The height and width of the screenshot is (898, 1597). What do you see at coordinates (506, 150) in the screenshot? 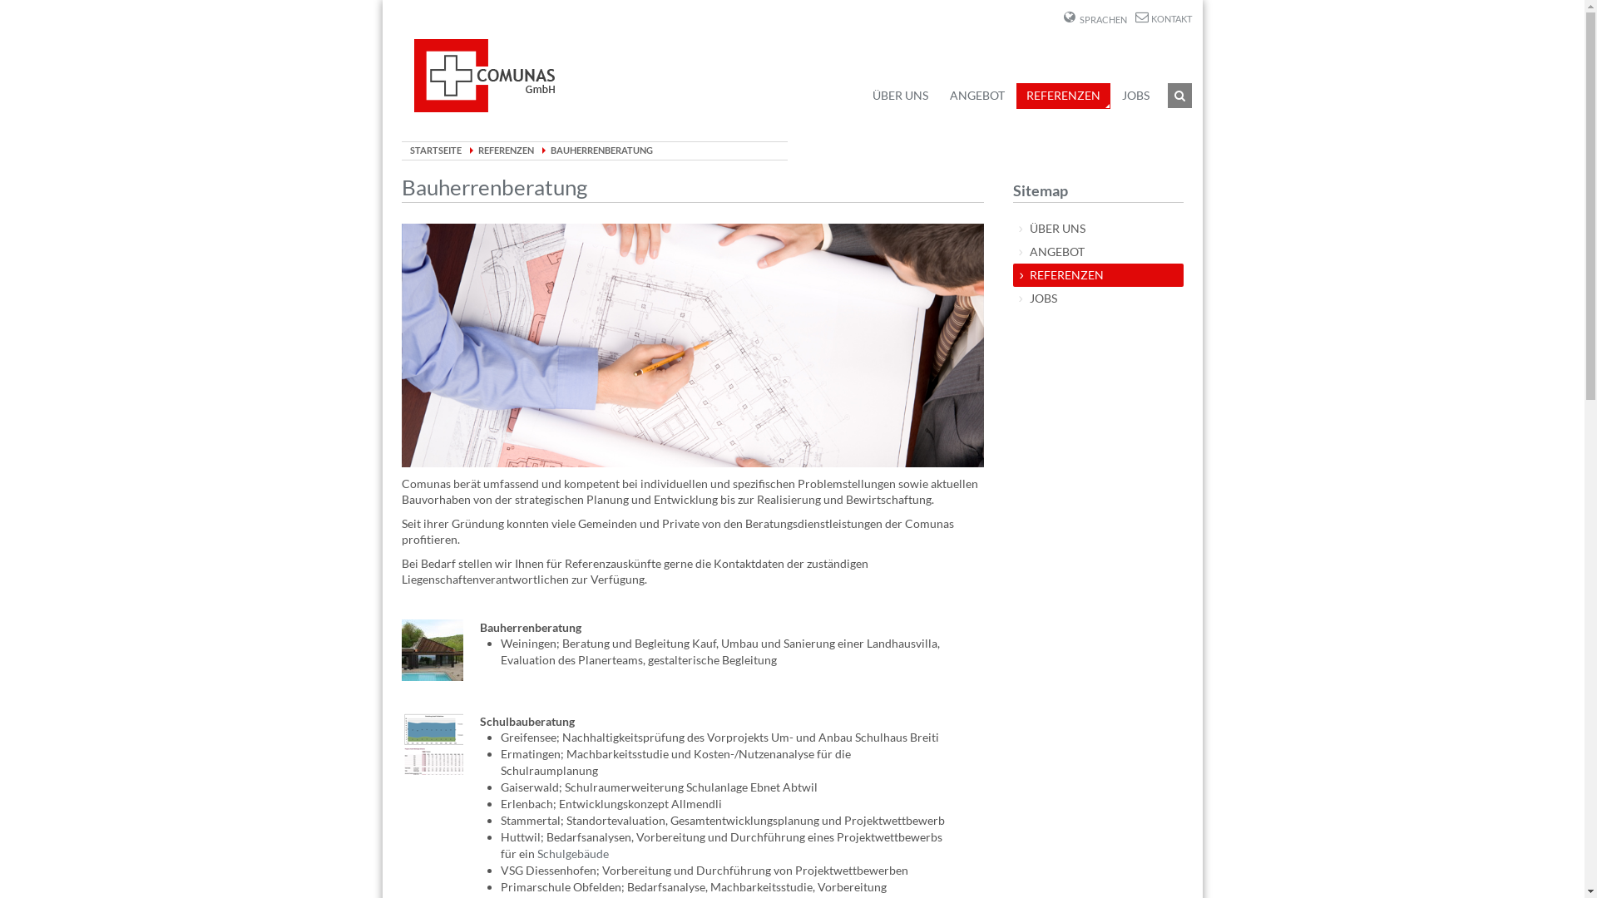
I see `REFERENZEN` at bounding box center [506, 150].